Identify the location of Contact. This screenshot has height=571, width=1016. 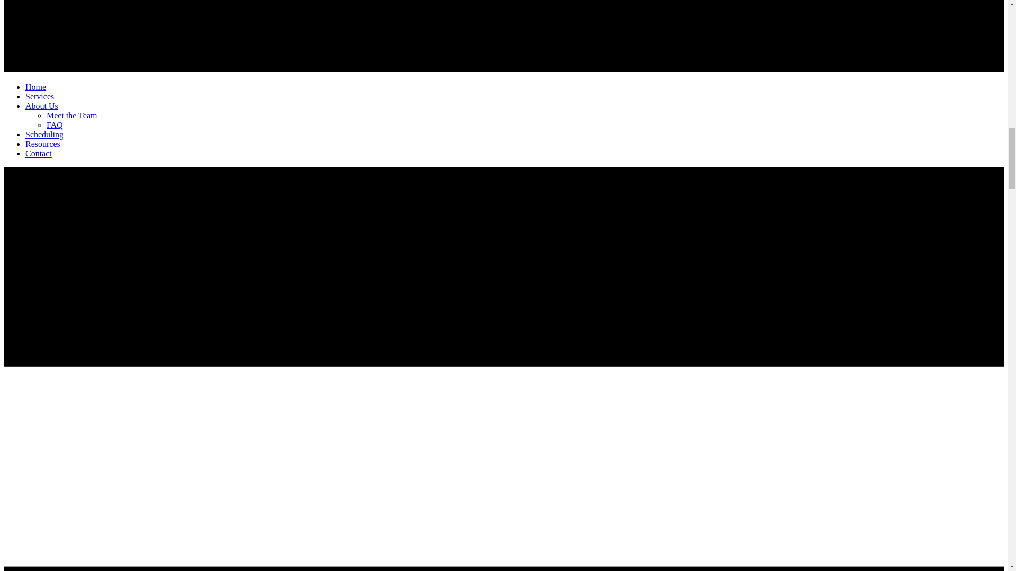
(38, 153).